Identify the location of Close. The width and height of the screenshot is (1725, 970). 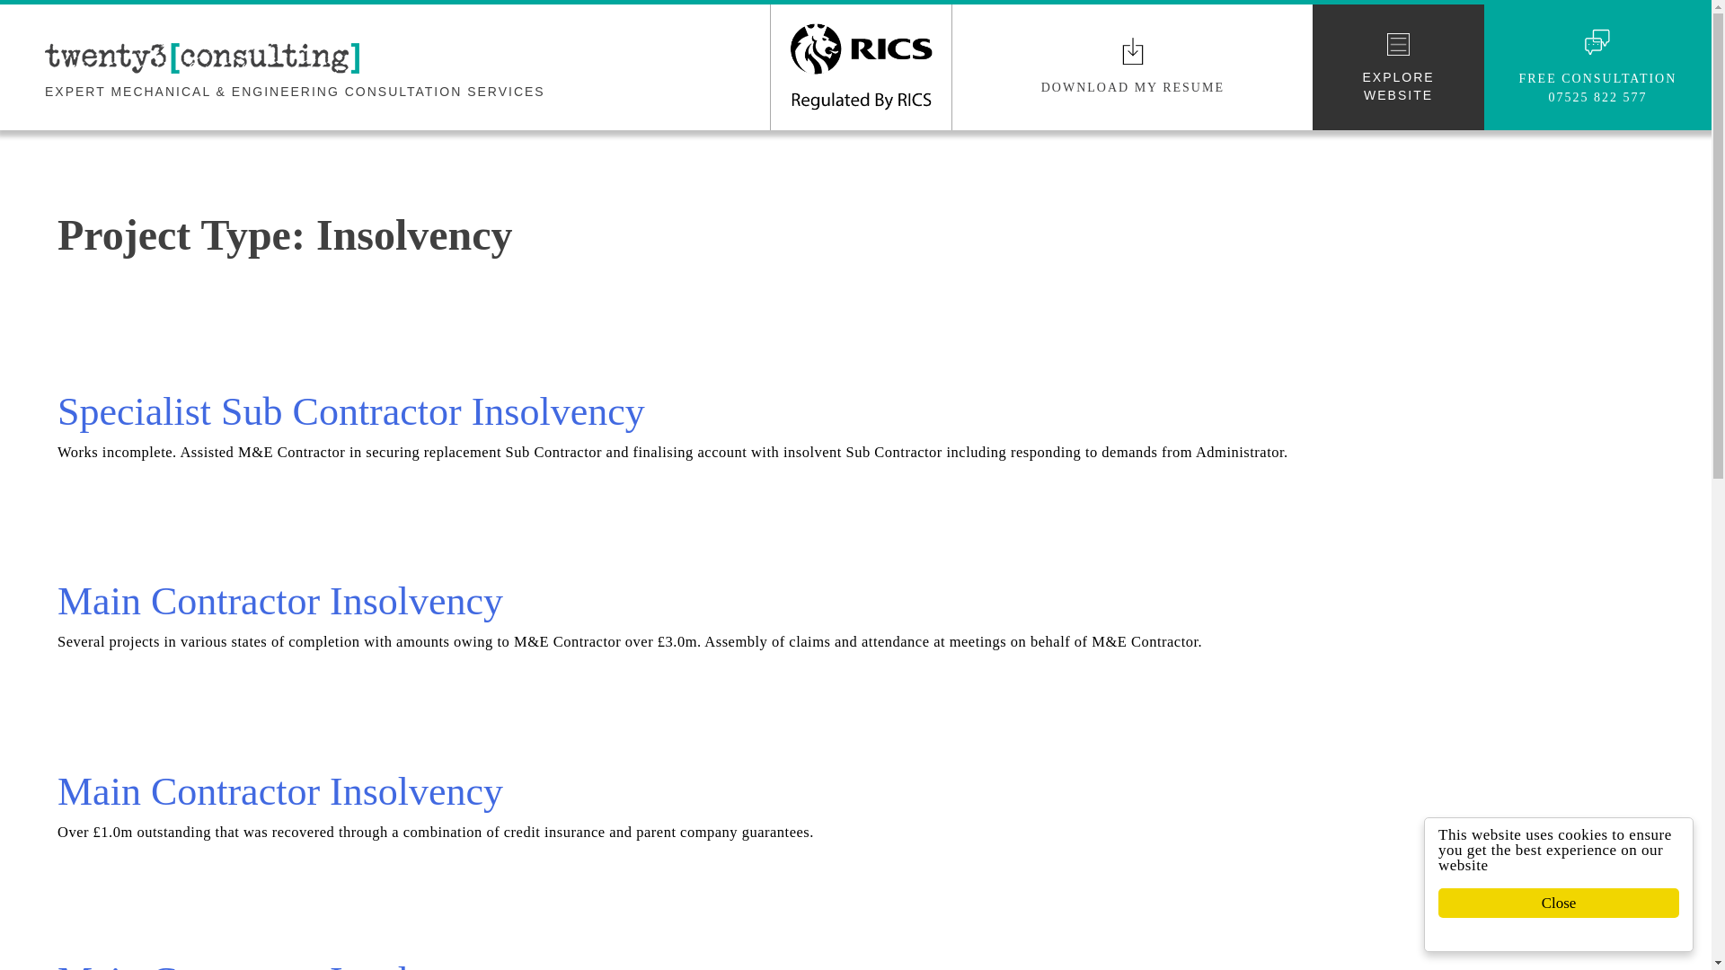
(1576, 903).